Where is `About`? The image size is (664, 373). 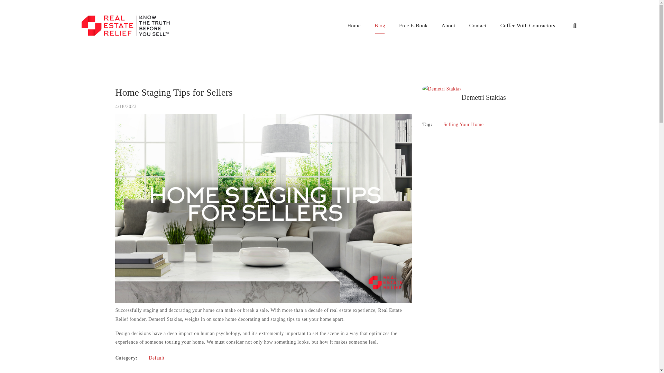
About is located at coordinates (448, 25).